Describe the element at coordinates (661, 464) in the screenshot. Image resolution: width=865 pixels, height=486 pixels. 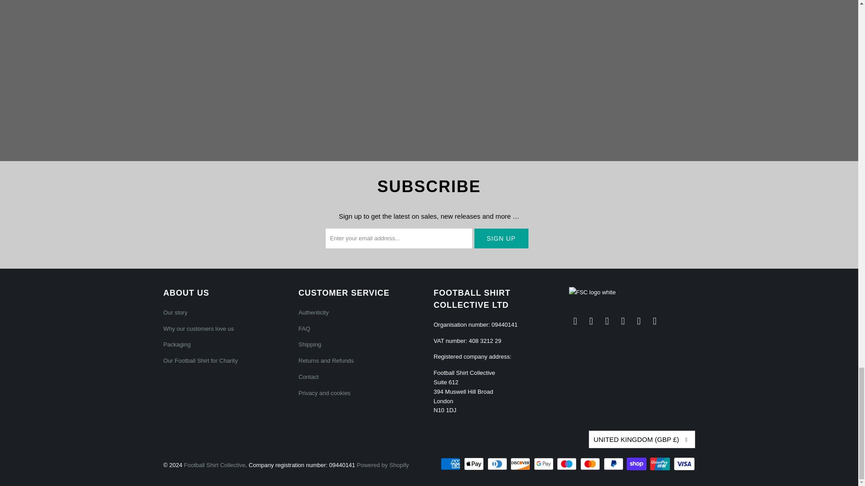
I see `Union Pay` at that location.